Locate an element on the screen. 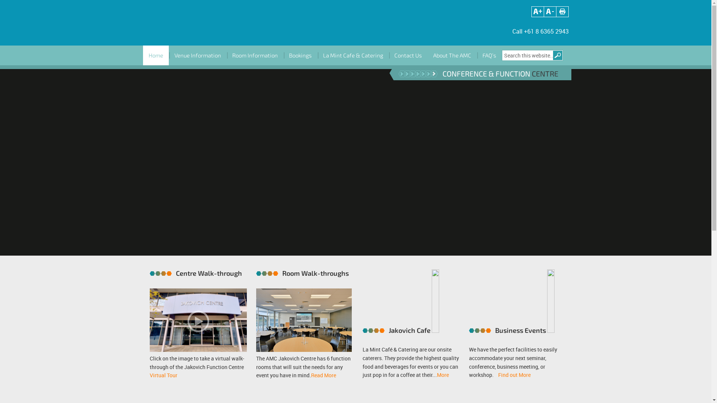 The image size is (717, 403). La Mint Cafe & Catering is located at coordinates (353, 55).